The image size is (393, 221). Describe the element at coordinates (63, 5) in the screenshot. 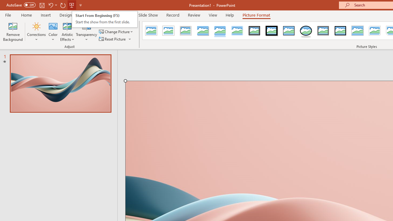

I see `Redo` at that location.